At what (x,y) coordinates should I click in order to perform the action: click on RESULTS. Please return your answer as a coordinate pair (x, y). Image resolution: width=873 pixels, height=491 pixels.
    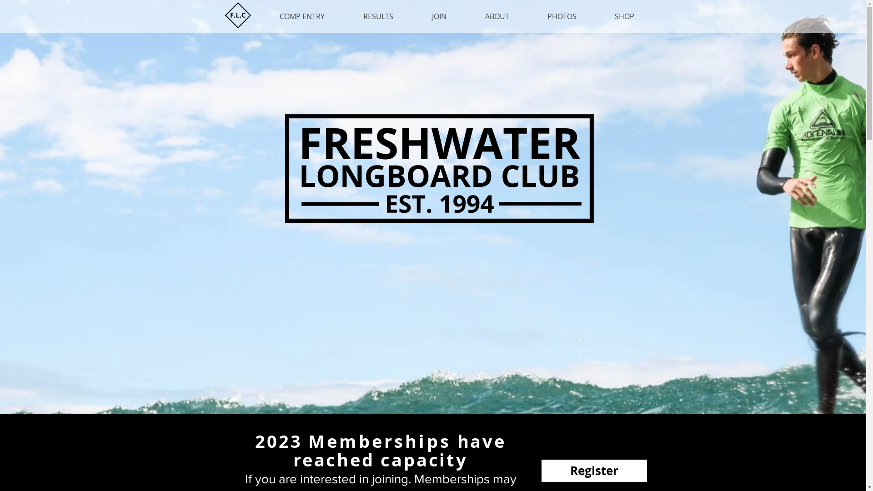
    Looking at the image, I should click on (378, 16).